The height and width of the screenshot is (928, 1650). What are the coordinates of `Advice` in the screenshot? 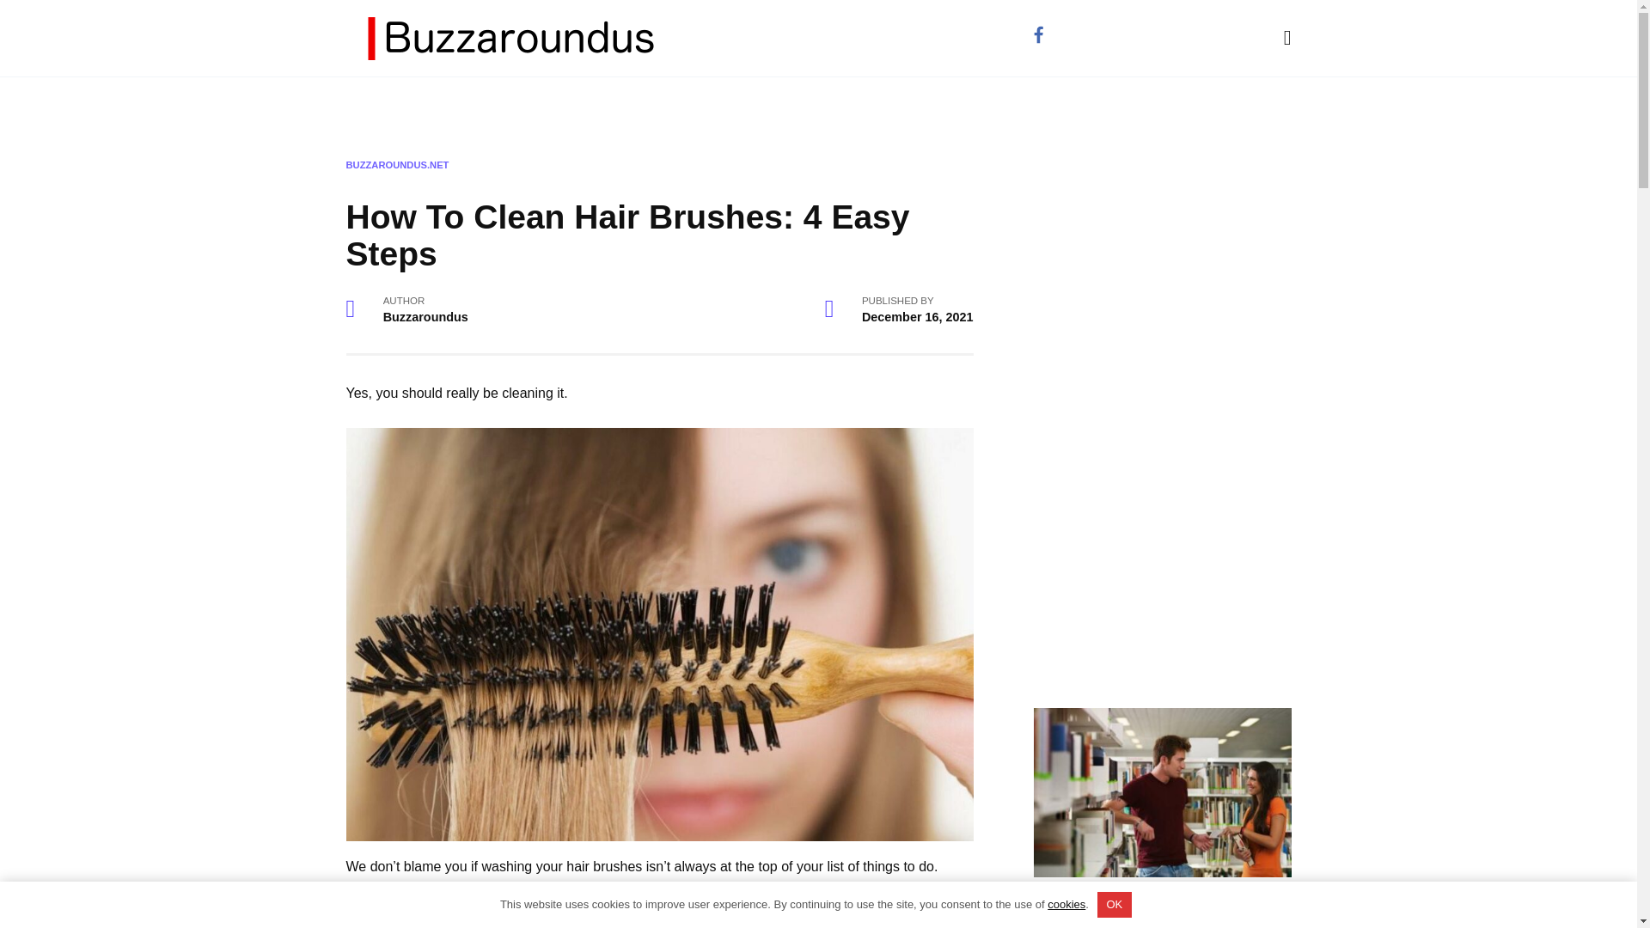 It's located at (647, 105).